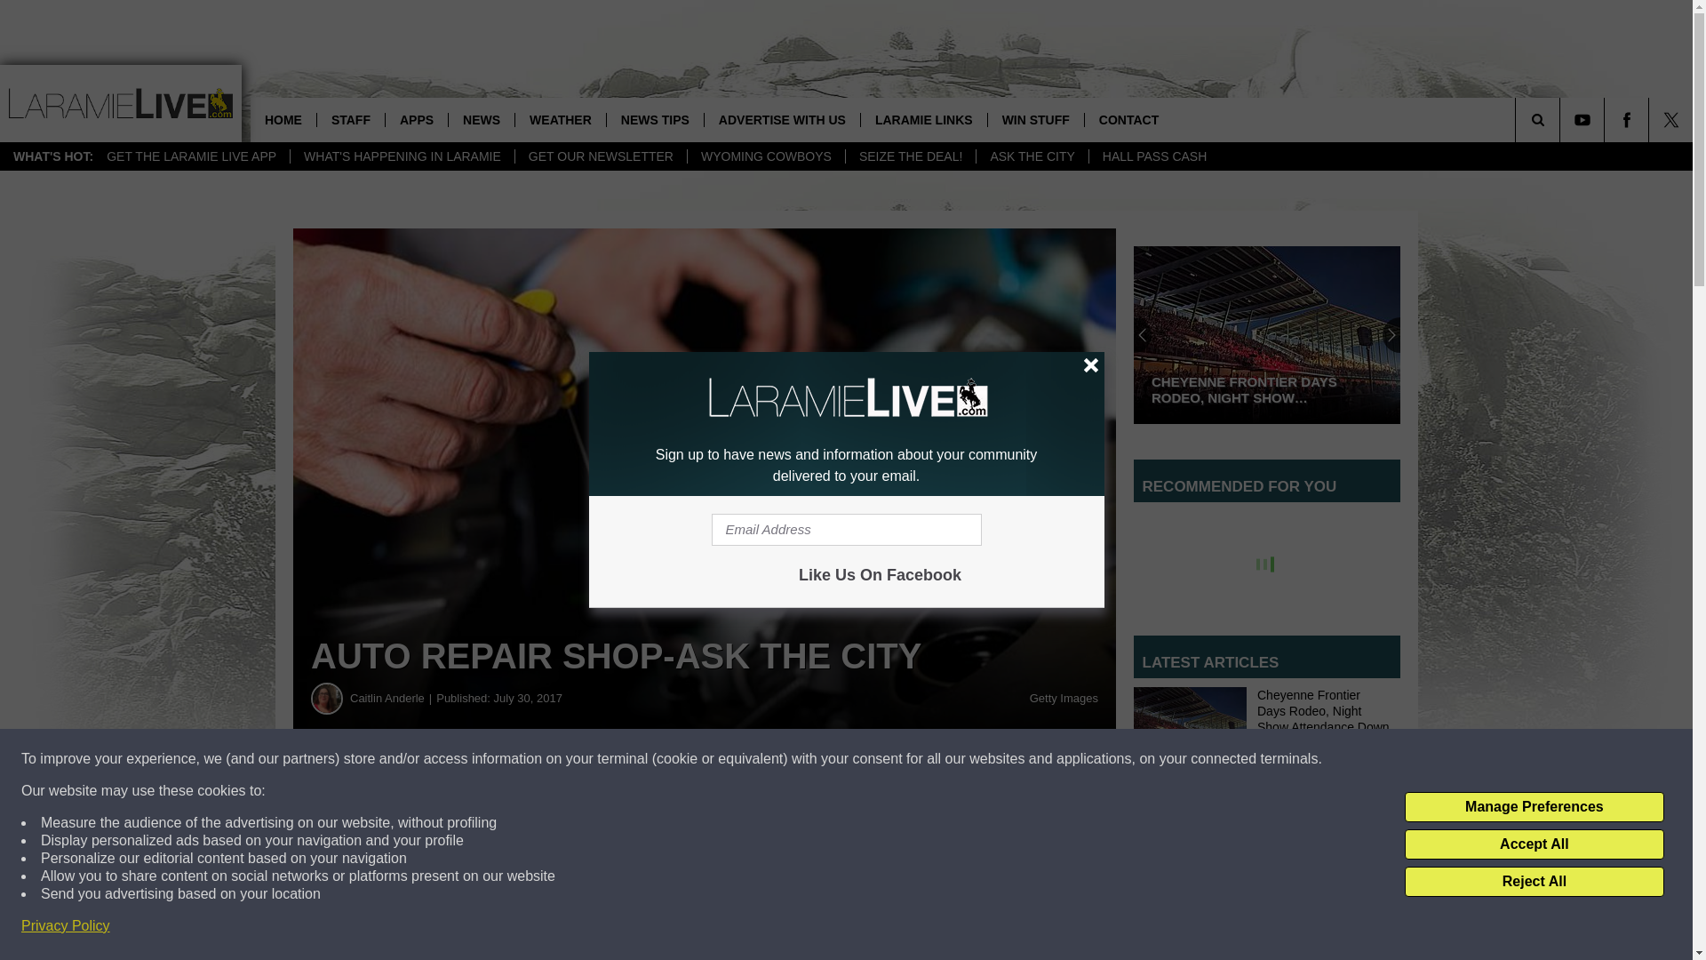 This screenshot has height=960, width=1706. Describe the element at coordinates (869, 798) in the screenshot. I see `Share on Twitter` at that location.